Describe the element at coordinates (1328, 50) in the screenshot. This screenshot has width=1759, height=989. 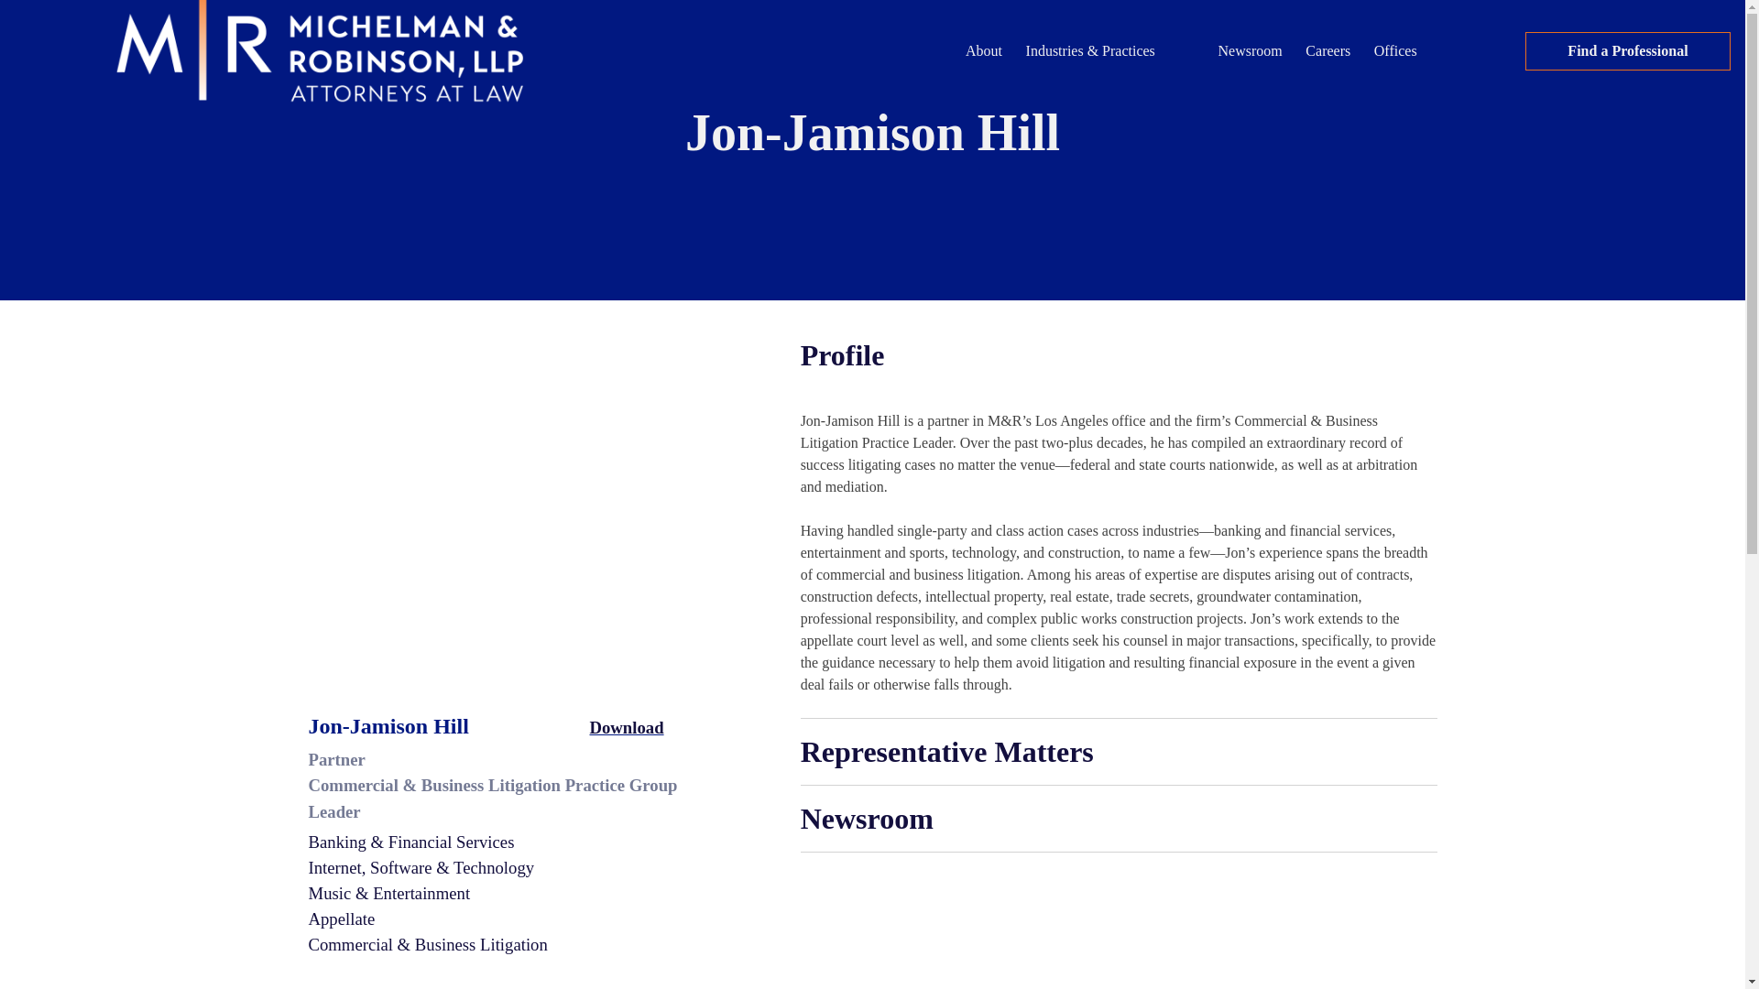
I see `Careers` at that location.